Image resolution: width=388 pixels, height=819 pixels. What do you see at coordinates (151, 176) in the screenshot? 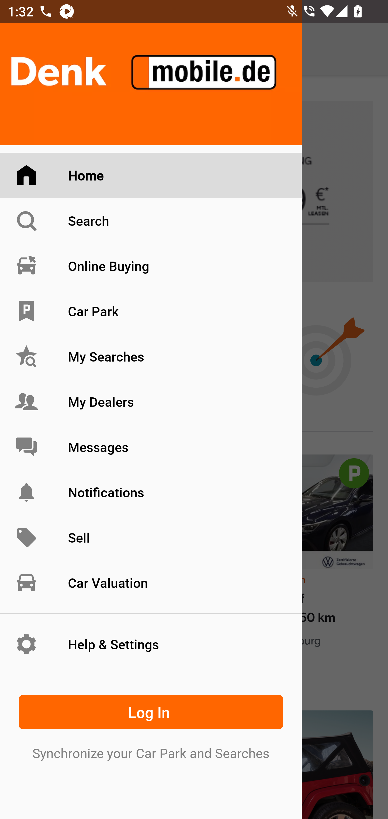
I see `Home` at bounding box center [151, 176].